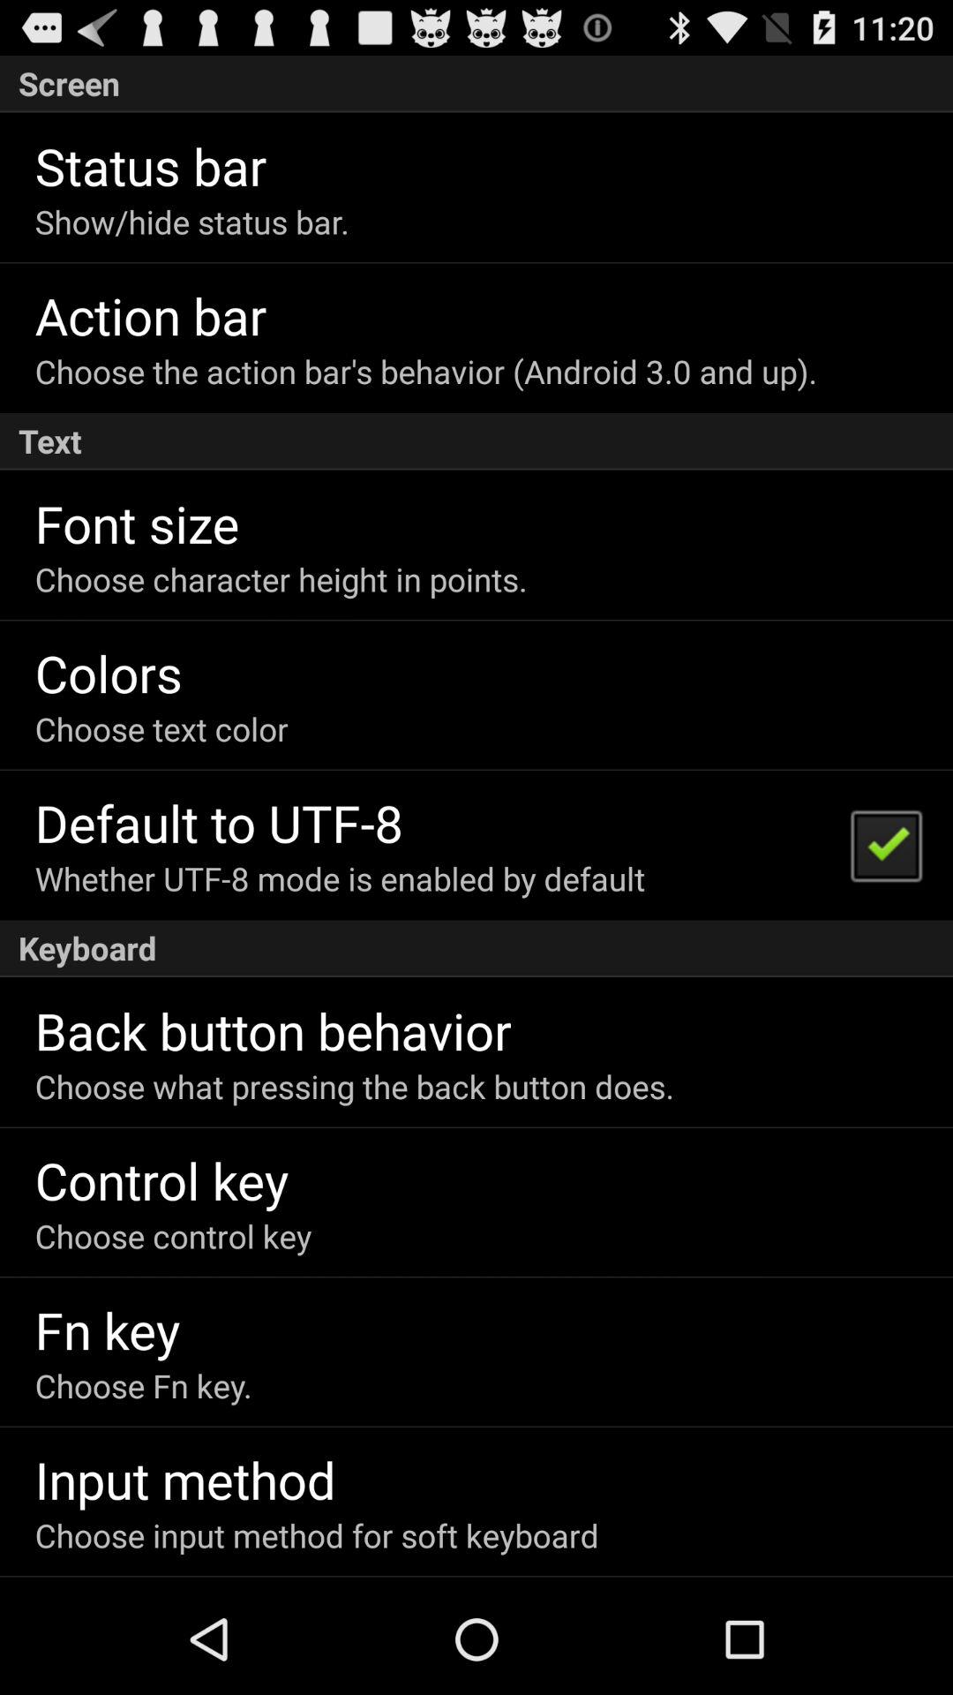 Image resolution: width=953 pixels, height=1695 pixels. I want to click on scroll to the screen app, so click(476, 83).